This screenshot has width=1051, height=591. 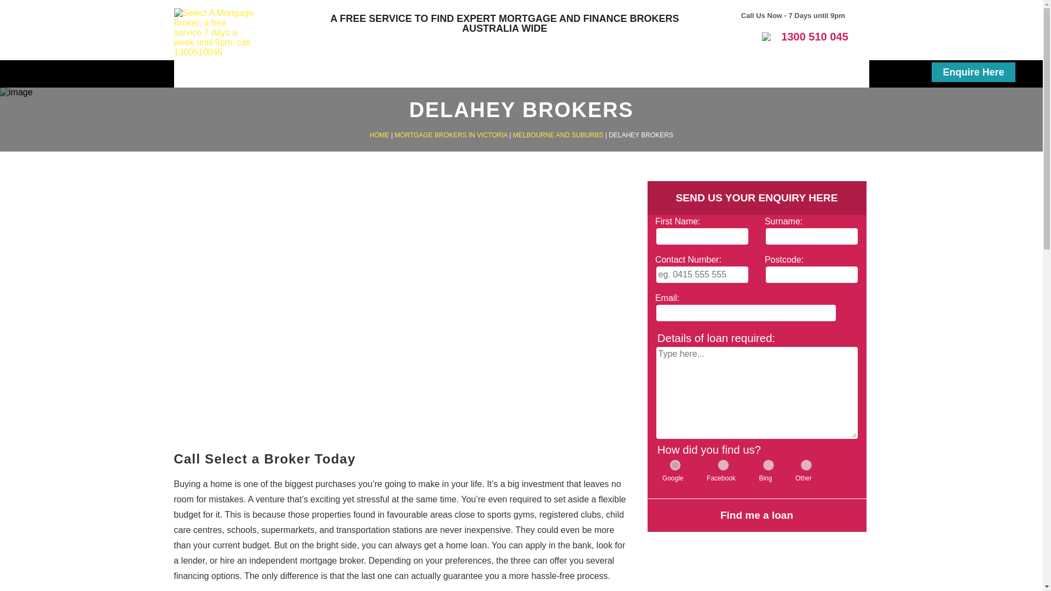 I want to click on logo of SelectAMortgageBroker - Select A Mortgage Broker, so click(x=215, y=33).